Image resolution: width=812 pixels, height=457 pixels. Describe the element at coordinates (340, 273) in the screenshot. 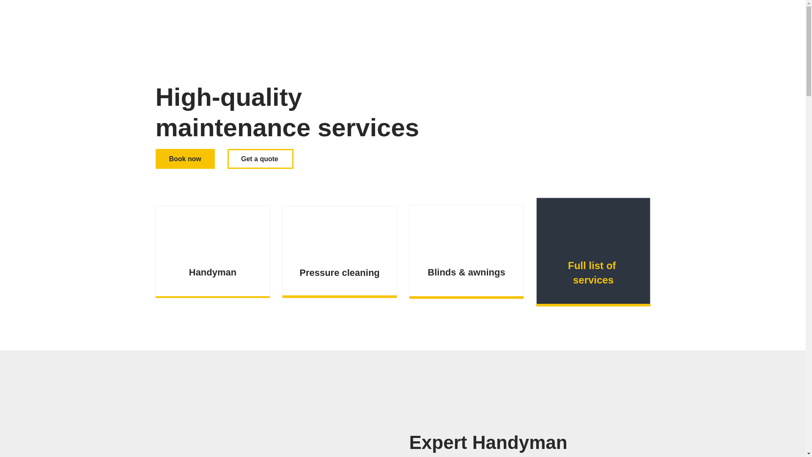

I see `Pressure cleaning` at that location.